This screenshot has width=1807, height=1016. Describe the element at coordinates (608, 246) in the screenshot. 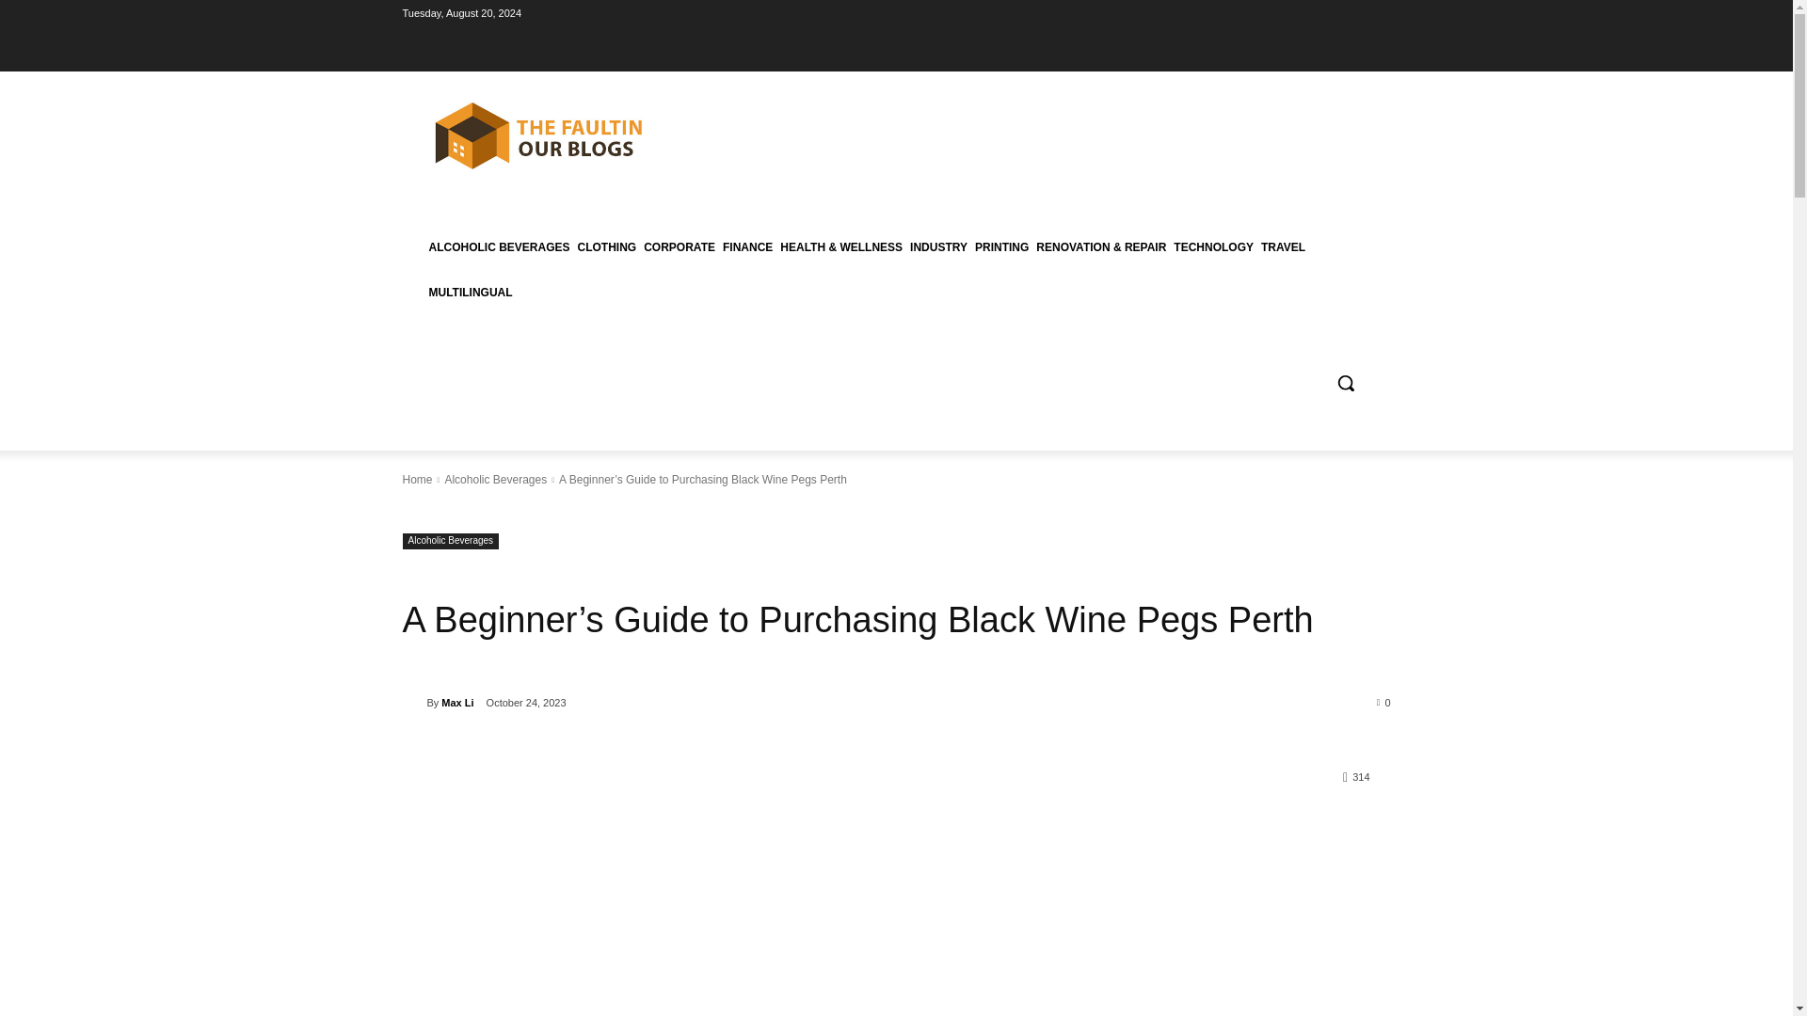

I see `CLOTHING` at that location.